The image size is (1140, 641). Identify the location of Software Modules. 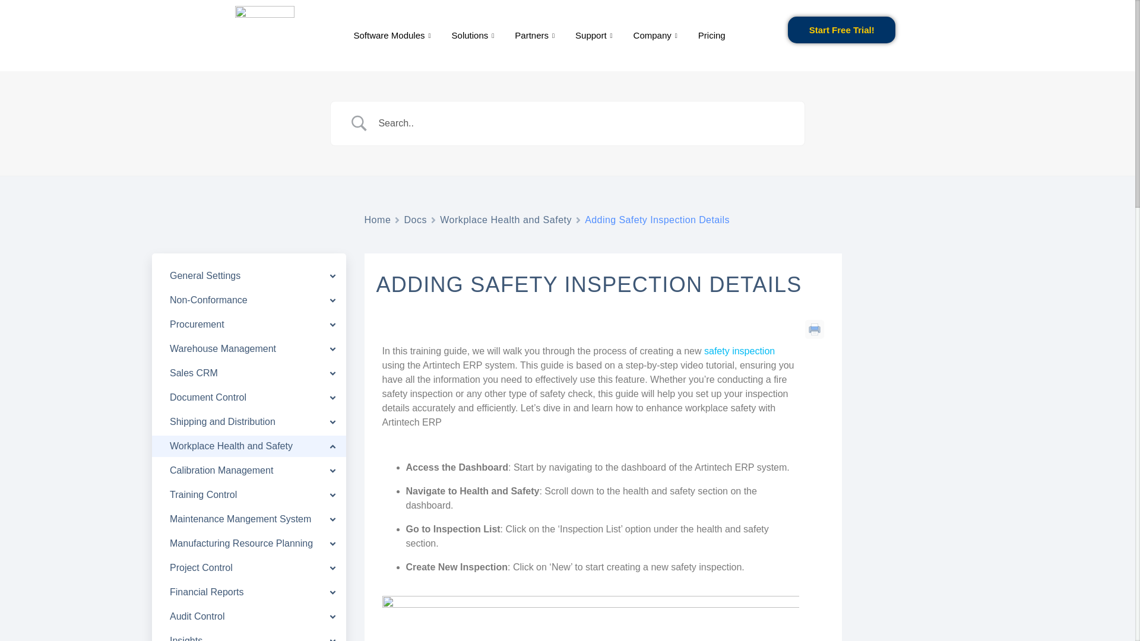
(393, 36).